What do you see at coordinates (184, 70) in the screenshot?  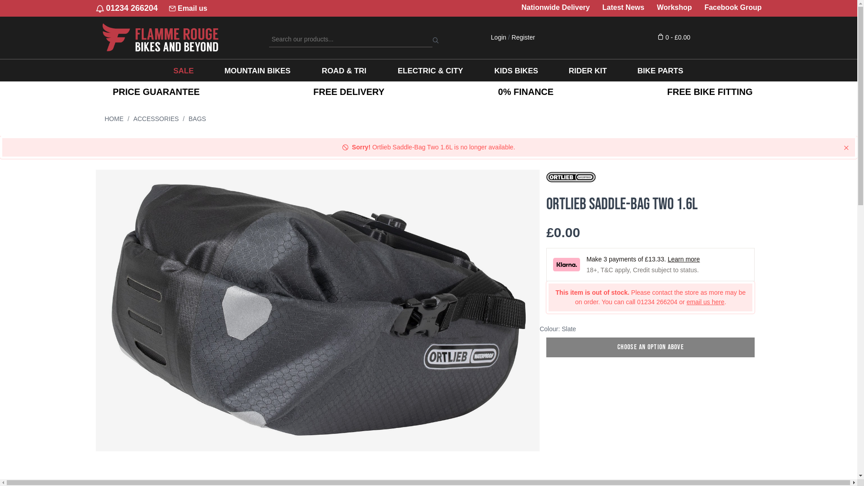 I see `SALE` at bounding box center [184, 70].